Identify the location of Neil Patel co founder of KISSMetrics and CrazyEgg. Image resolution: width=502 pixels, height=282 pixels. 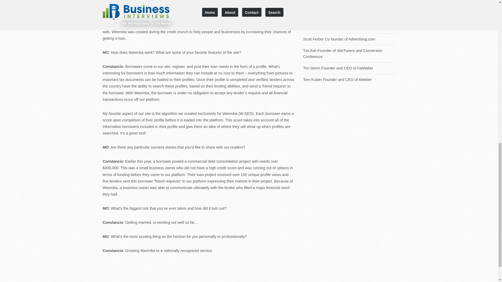
(349, 5).